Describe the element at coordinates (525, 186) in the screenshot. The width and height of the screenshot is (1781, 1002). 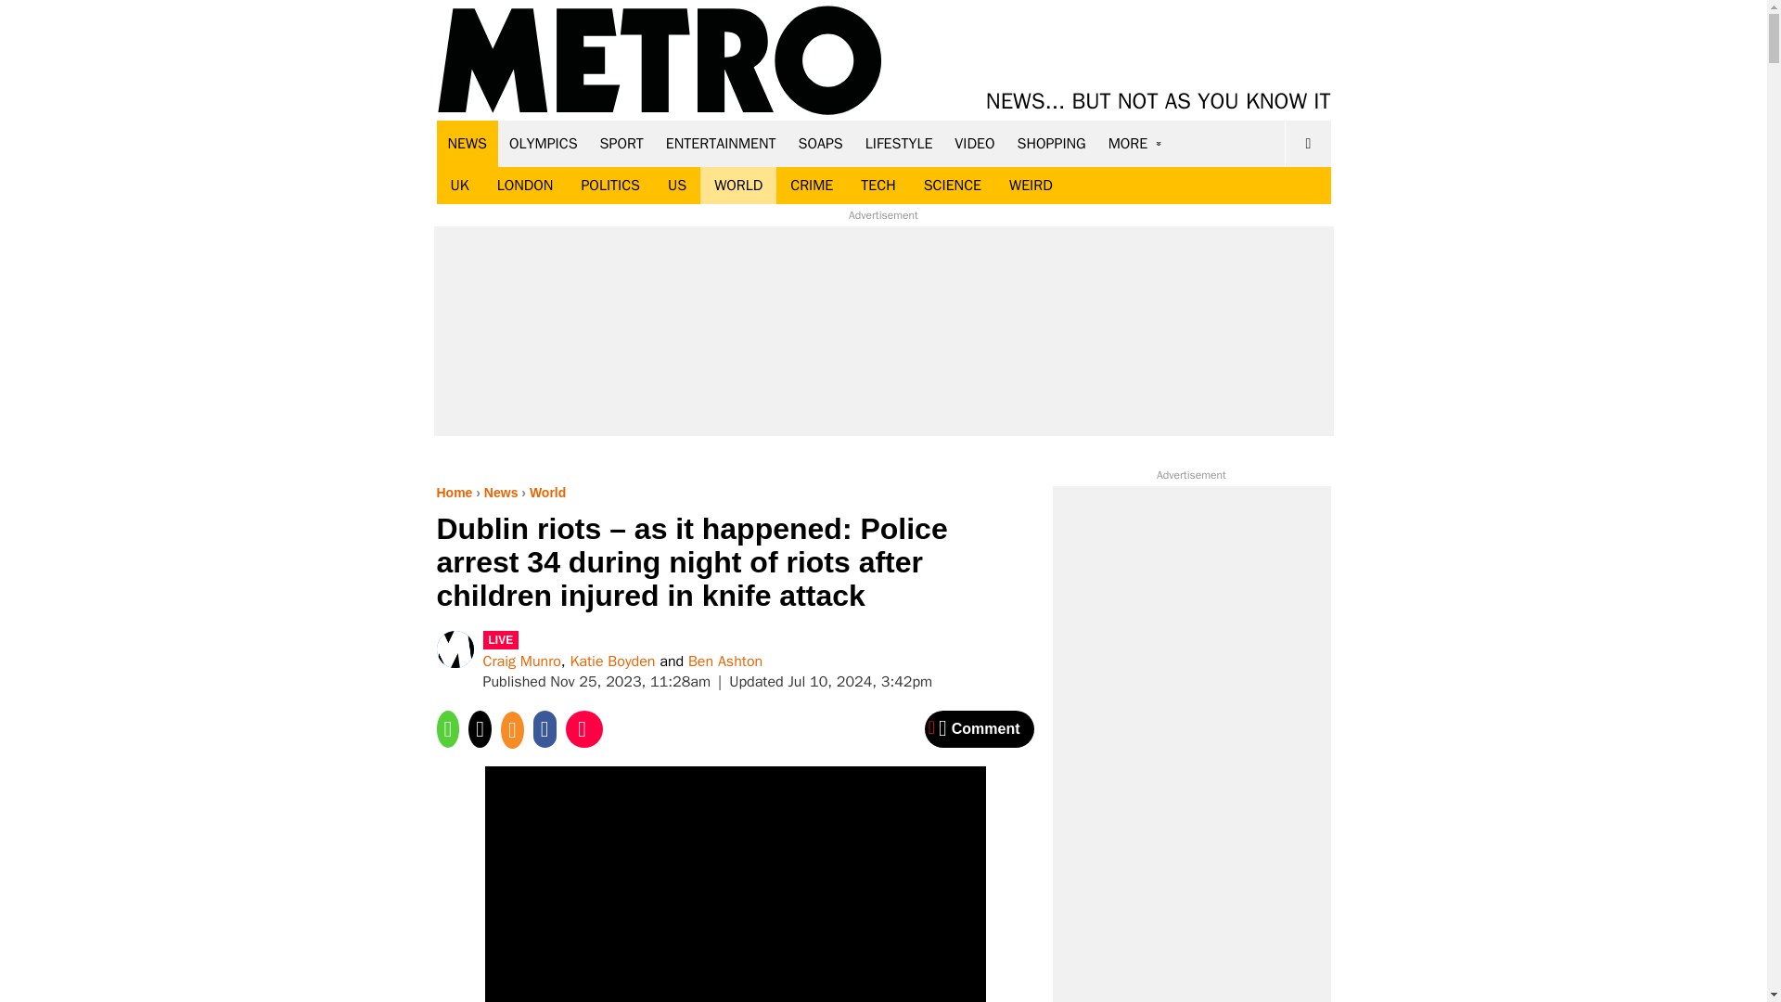
I see `LONDON` at that location.